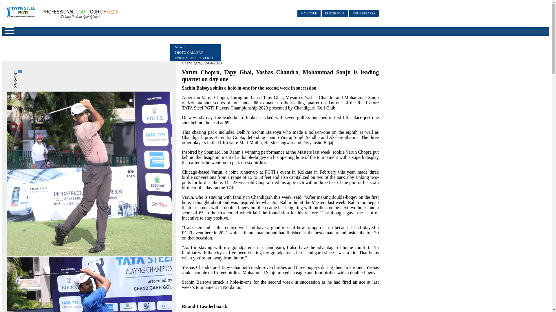 The width and height of the screenshot is (556, 312). I want to click on ANTI DOPING, so click(321, 42).